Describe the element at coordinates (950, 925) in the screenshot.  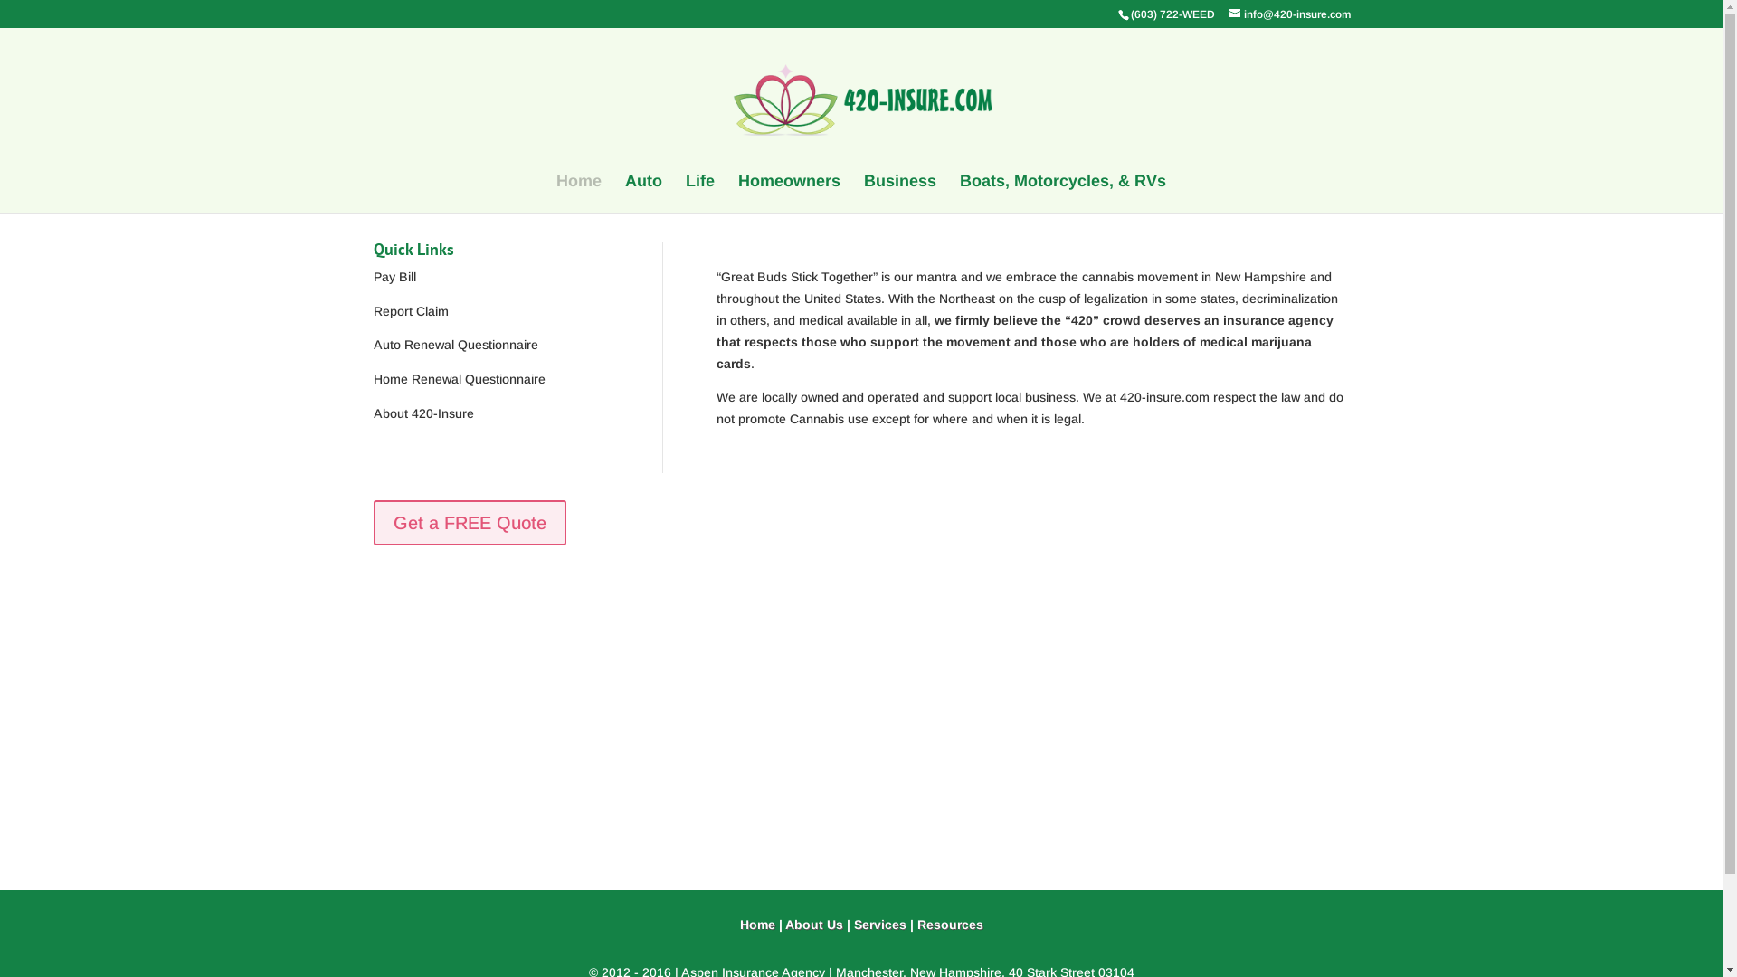
I see `Resources` at that location.